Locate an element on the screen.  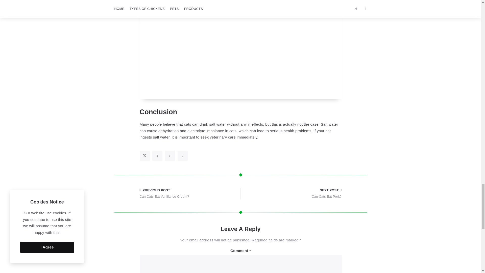
Share on Pinterest is located at coordinates (170, 156).